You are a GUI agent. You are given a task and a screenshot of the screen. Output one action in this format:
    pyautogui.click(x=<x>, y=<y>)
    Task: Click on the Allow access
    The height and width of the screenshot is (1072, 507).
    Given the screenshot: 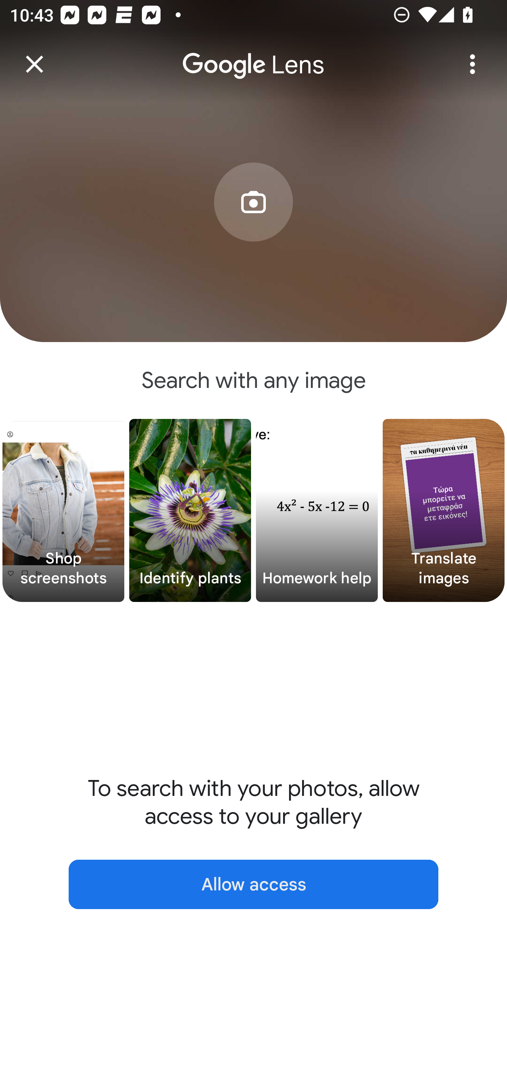 What is the action you would take?
    pyautogui.click(x=254, y=884)
    